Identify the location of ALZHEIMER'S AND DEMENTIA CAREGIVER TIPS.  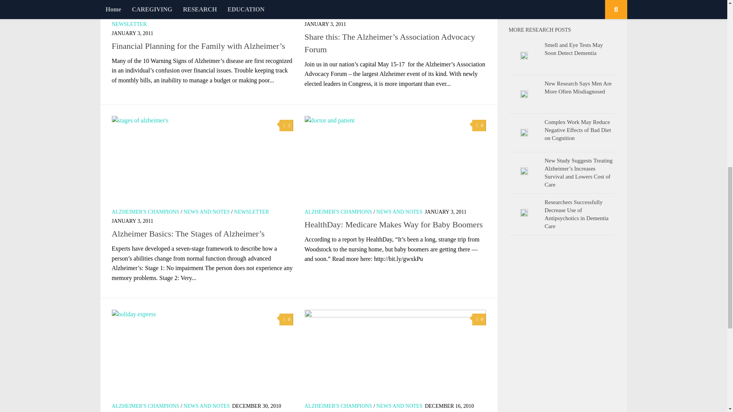
(172, 15).